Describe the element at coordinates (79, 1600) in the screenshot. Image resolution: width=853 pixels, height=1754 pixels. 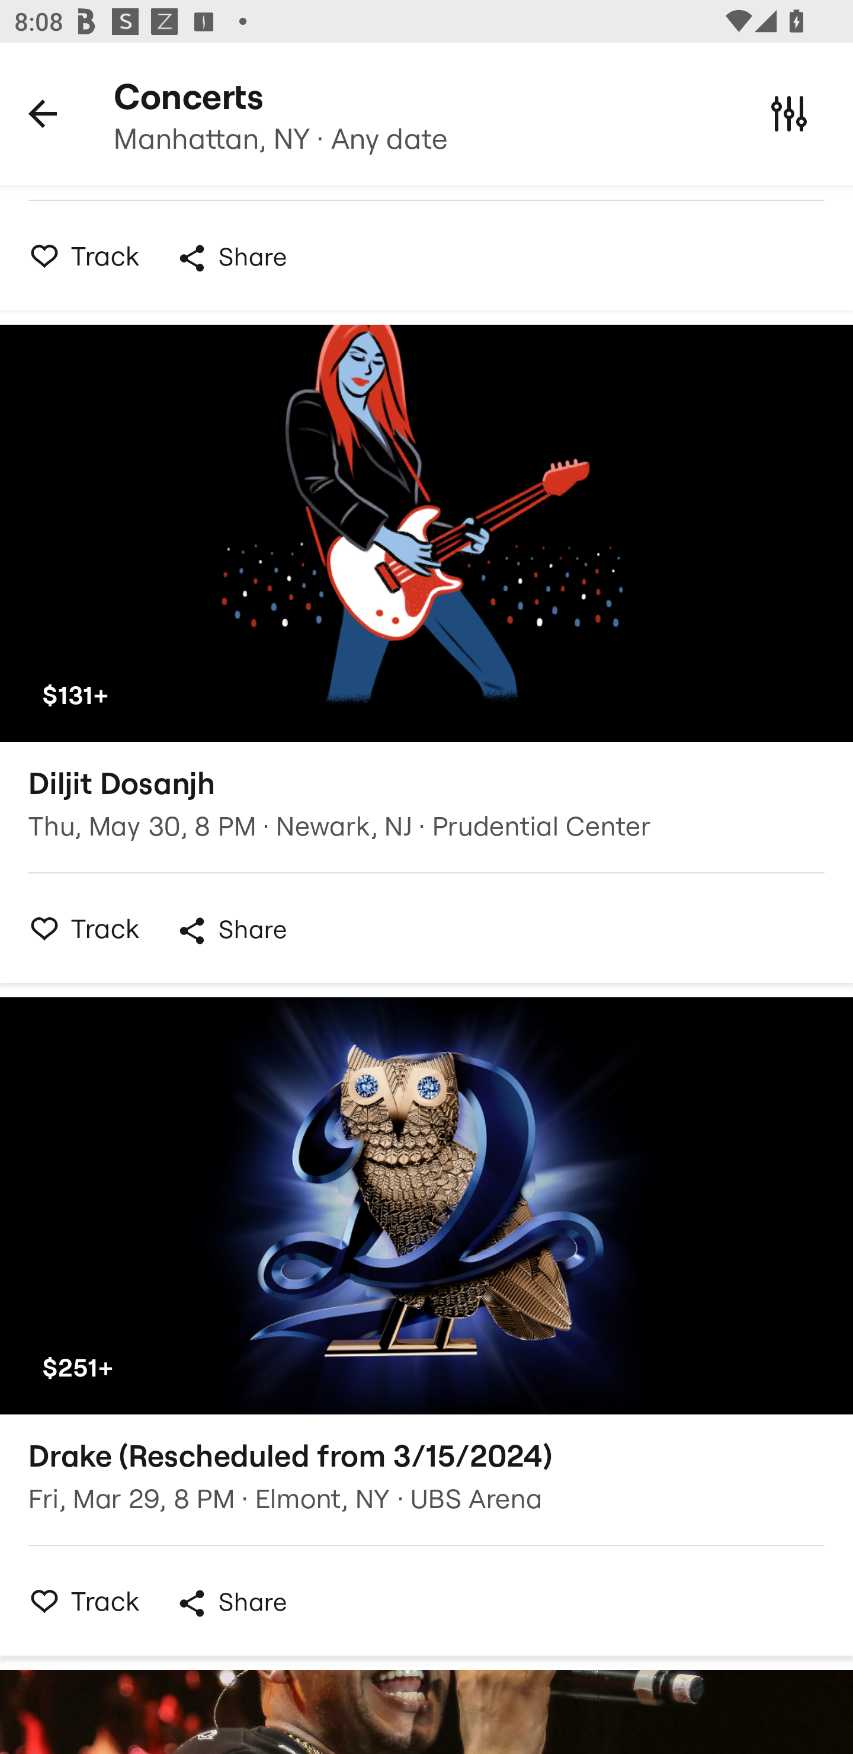
I see `Track` at that location.